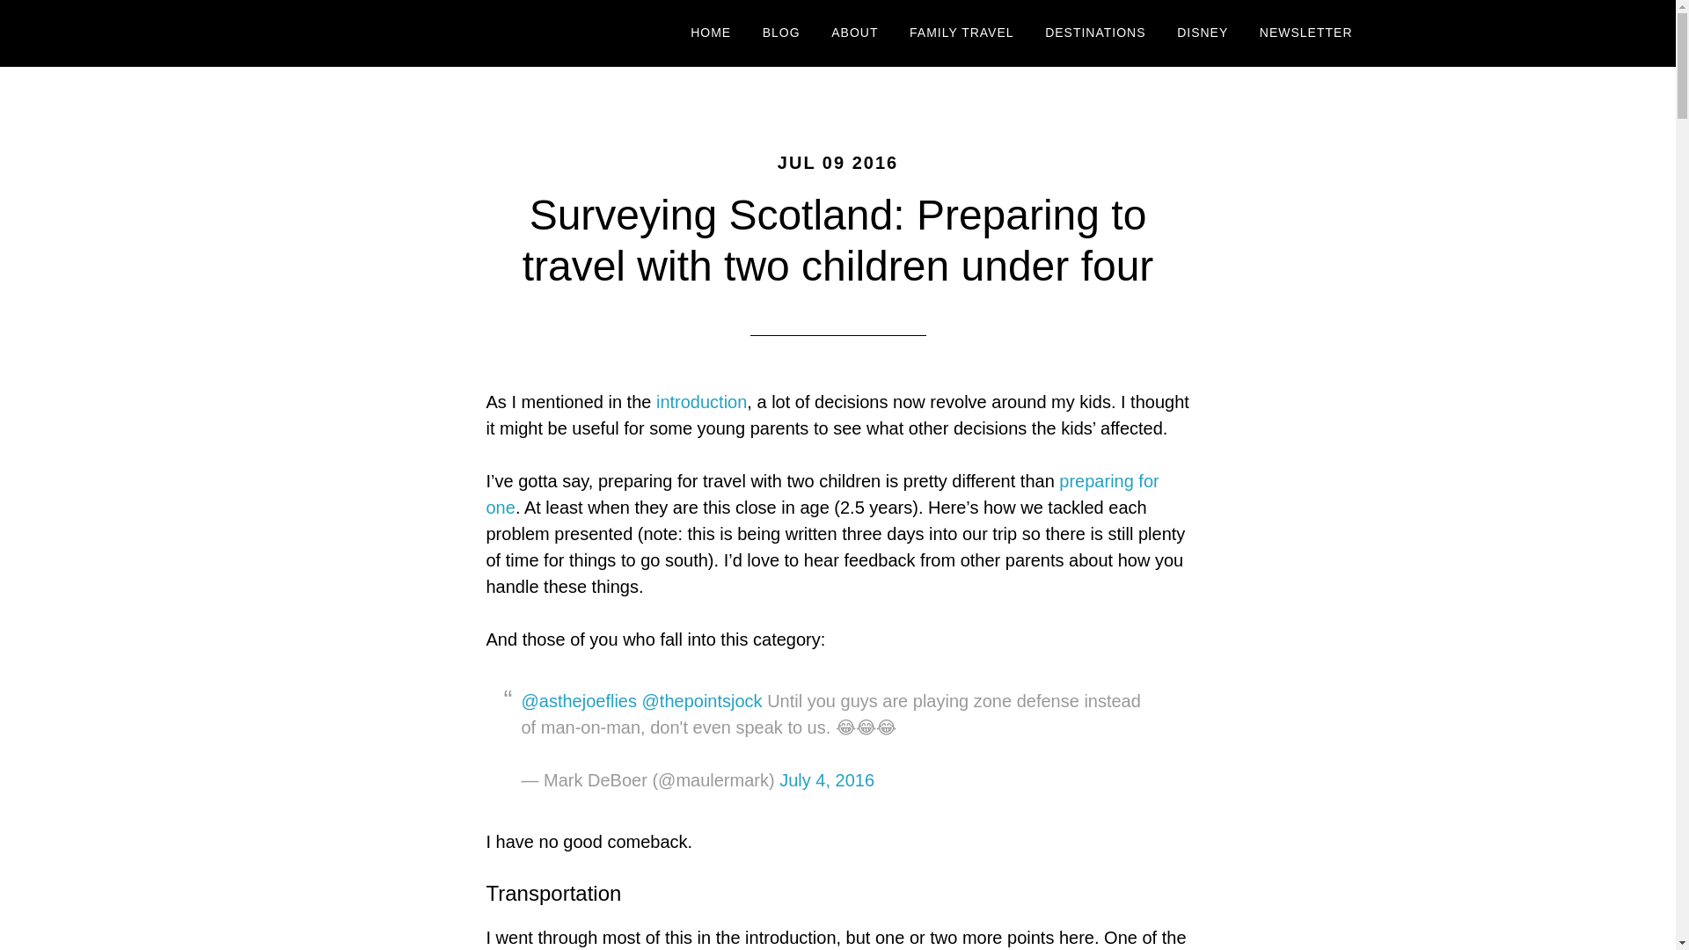  I want to click on ABOUT, so click(854, 33).